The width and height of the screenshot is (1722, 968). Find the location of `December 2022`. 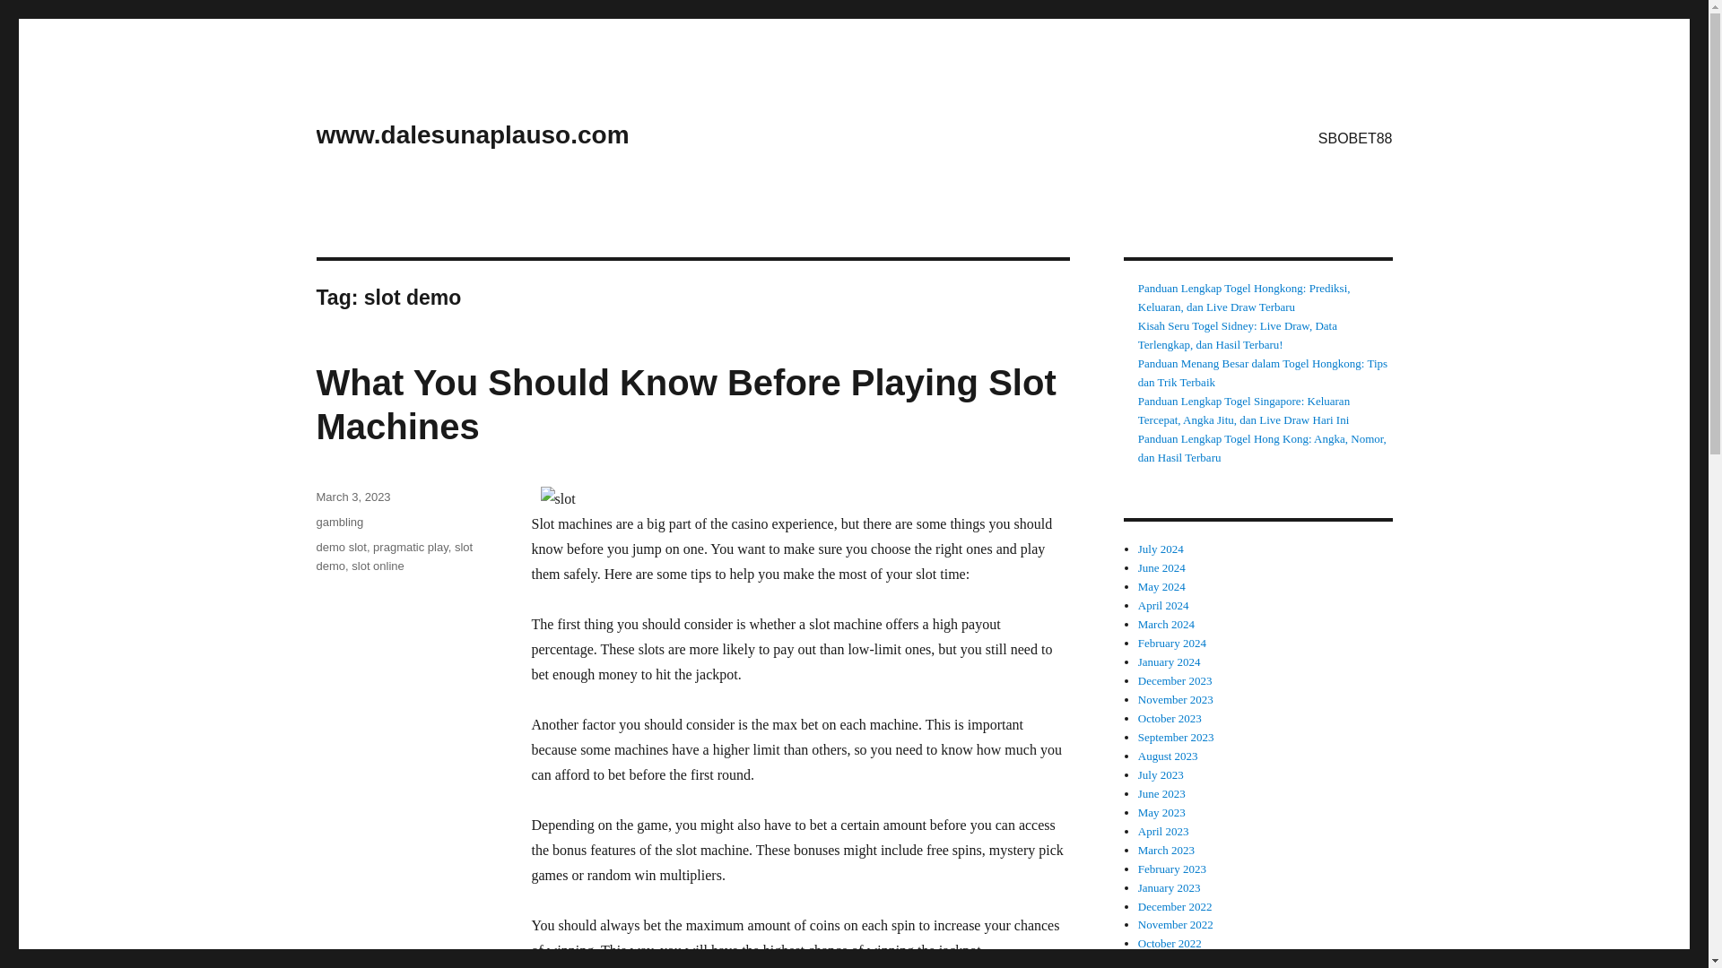

December 2022 is located at coordinates (1175, 907).